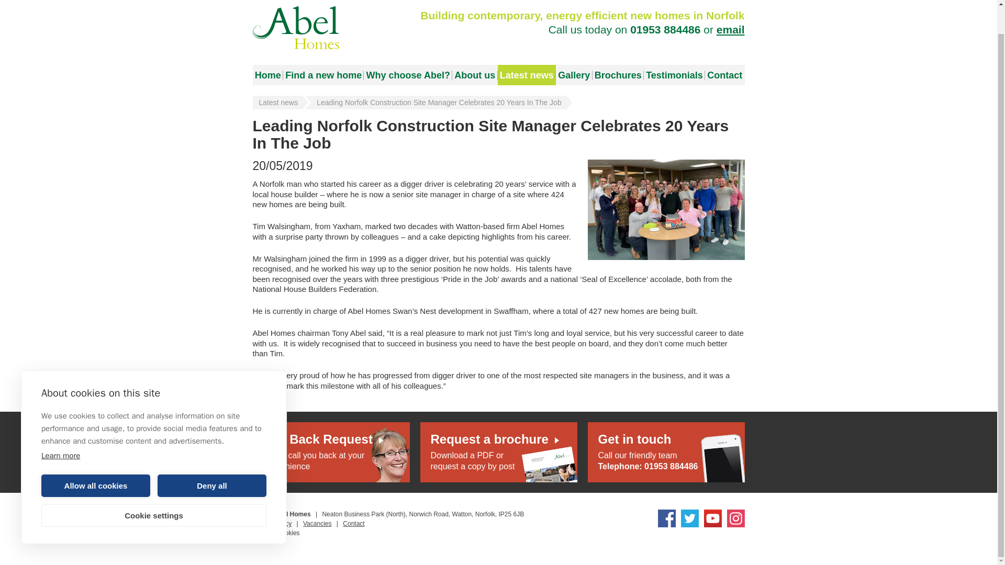  What do you see at coordinates (277, 103) in the screenshot?
I see `Latest news` at bounding box center [277, 103].